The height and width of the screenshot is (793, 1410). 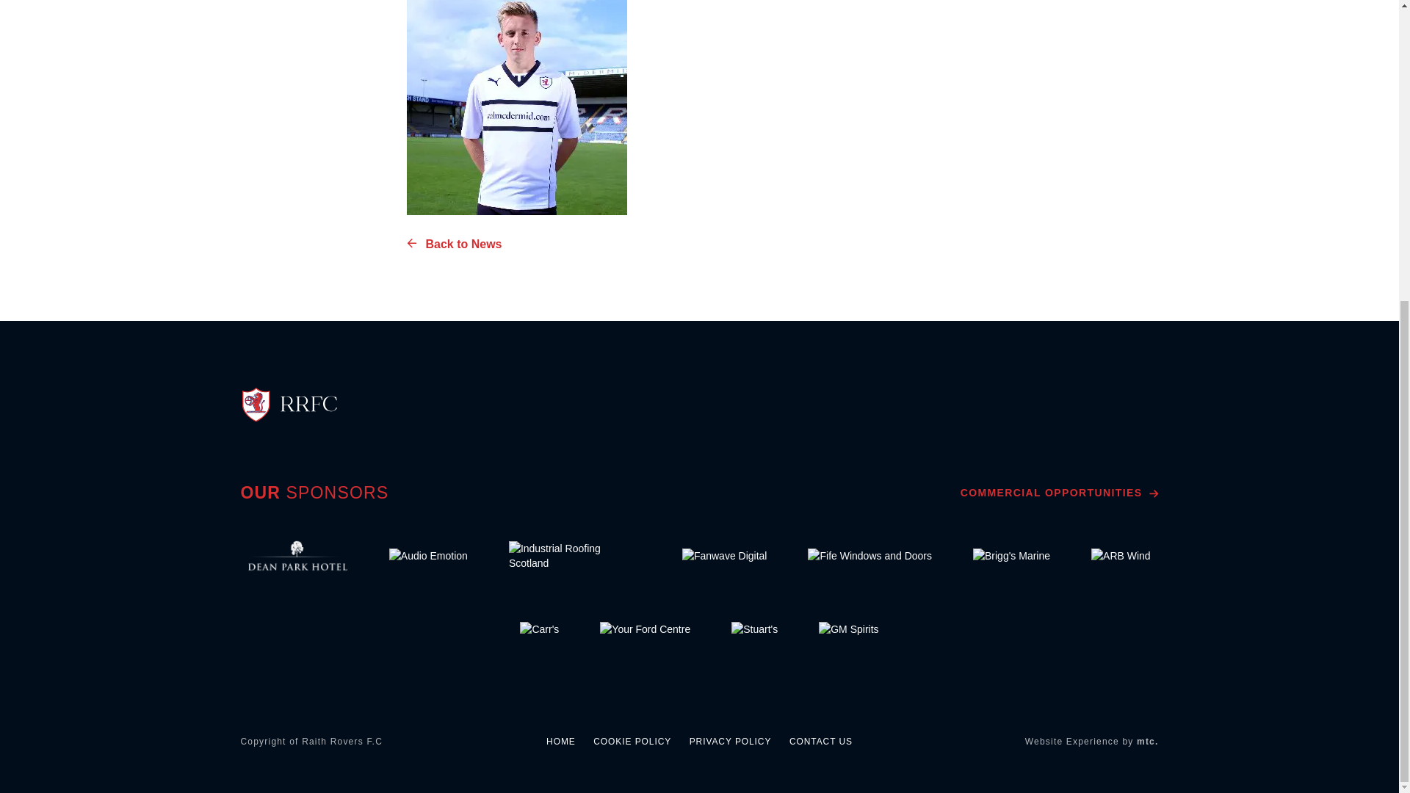 I want to click on Dean Park Hotel, so click(x=298, y=555).